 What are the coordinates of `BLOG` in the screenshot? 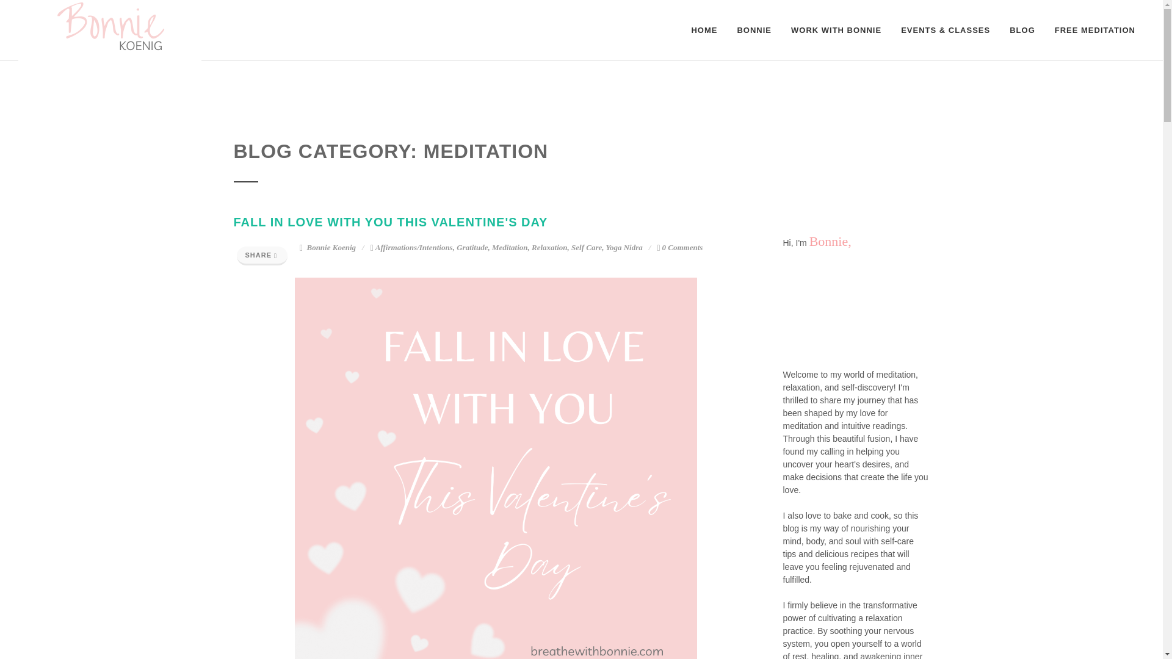 It's located at (1022, 31).